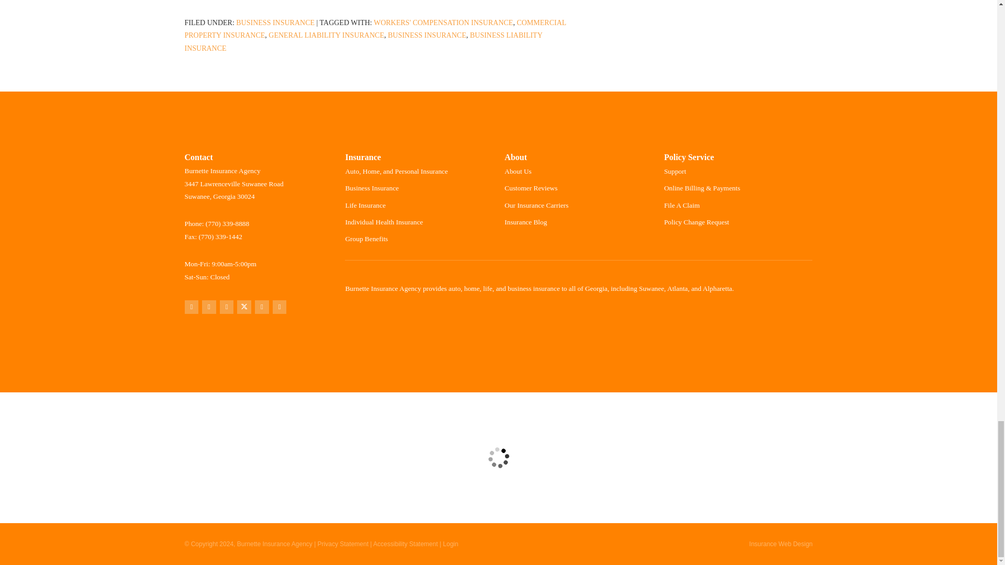 The width and height of the screenshot is (1005, 565). Describe the element at coordinates (262, 307) in the screenshot. I see `LinkedIn` at that location.